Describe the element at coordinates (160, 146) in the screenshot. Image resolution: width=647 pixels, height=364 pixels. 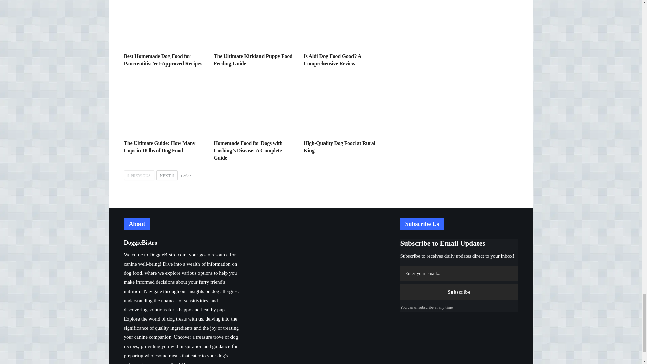
I see `The Ultimate Guide: How Many Cups in 18 lbs of Dog Food` at that location.